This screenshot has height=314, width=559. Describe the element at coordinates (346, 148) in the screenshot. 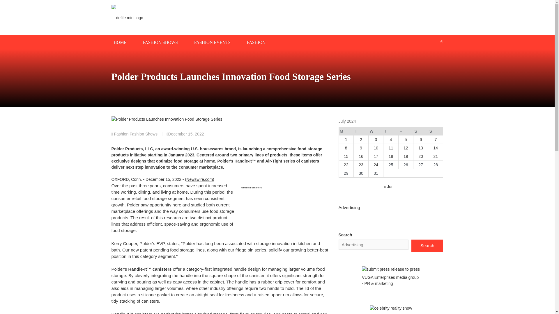

I see `8` at that location.